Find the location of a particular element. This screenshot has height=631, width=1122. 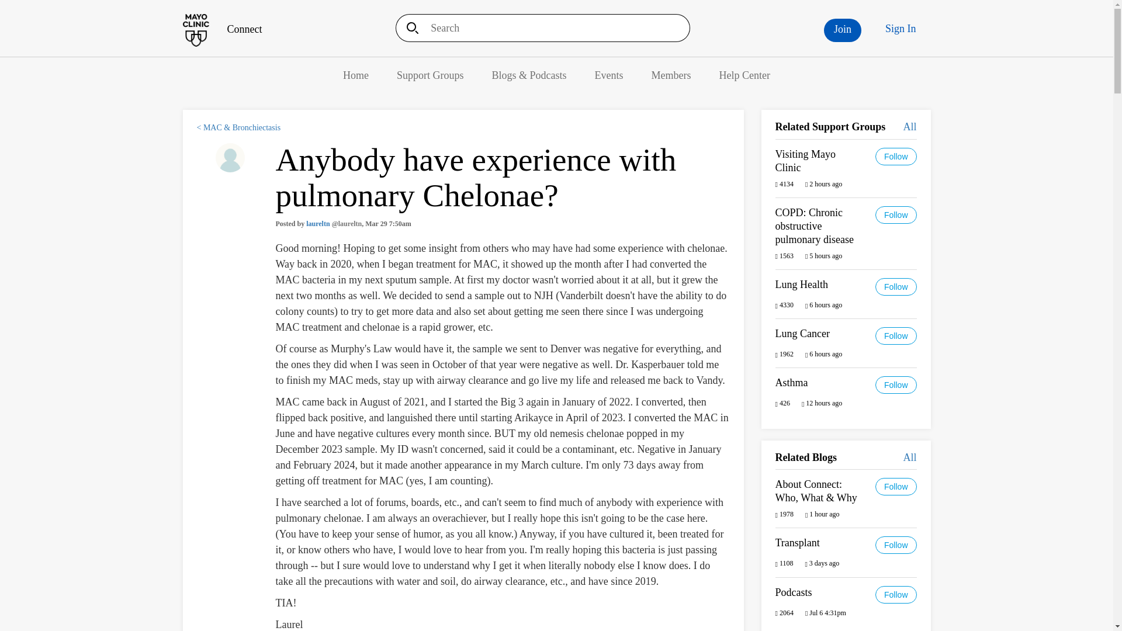

Join is located at coordinates (843, 30).